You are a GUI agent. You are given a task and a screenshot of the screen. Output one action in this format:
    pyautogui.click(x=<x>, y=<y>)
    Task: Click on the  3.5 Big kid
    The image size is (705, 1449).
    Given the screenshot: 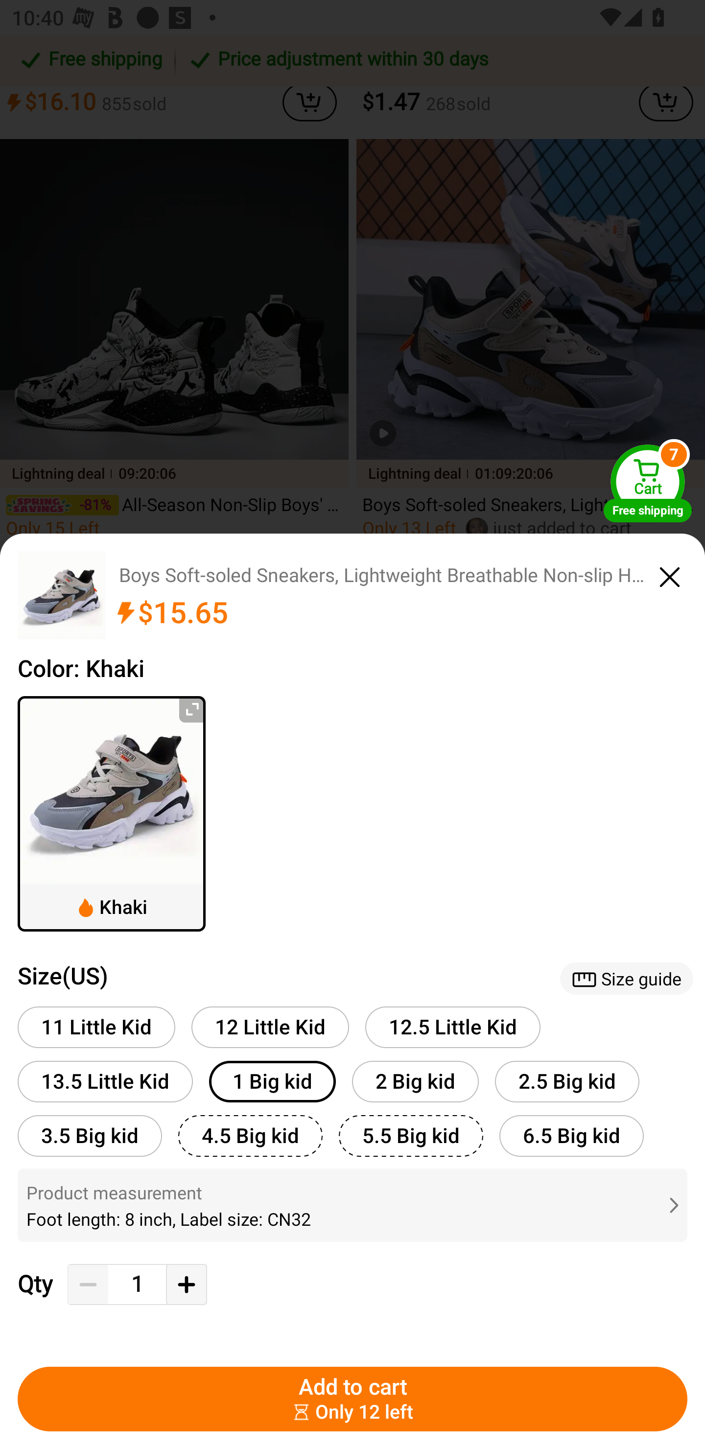 What is the action you would take?
    pyautogui.click(x=90, y=1136)
    